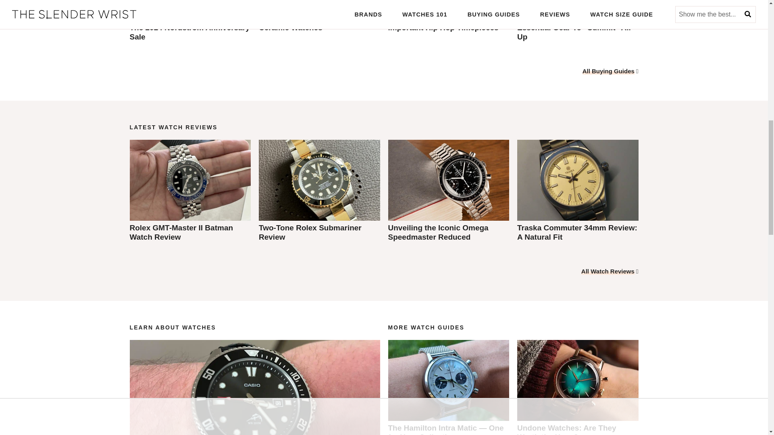 The image size is (774, 435). I want to click on Unveiling the Iconic Omega Speedmaster Reduced, so click(438, 232).